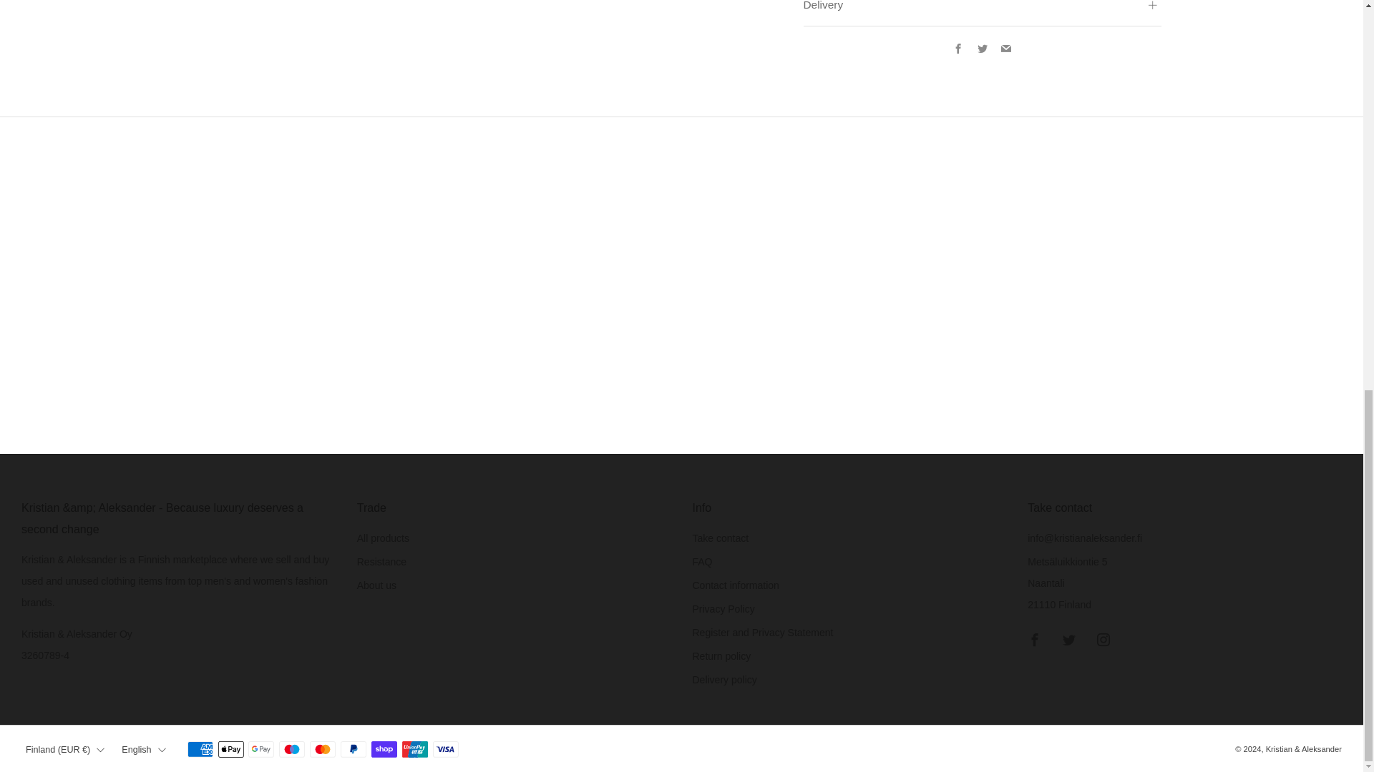 The image size is (1374, 772). Describe the element at coordinates (200, 749) in the screenshot. I see `American Express` at that location.